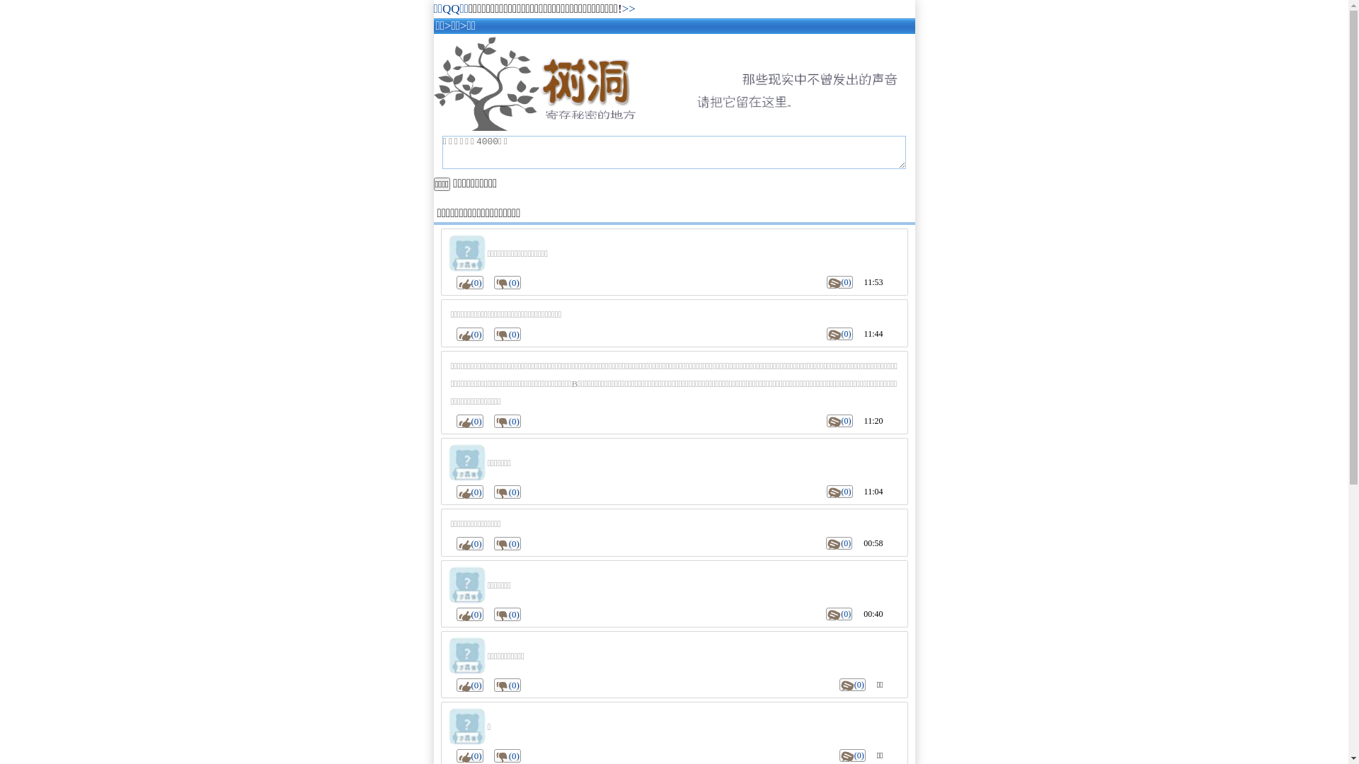  What do you see at coordinates (508, 543) in the screenshot?
I see `(0)` at bounding box center [508, 543].